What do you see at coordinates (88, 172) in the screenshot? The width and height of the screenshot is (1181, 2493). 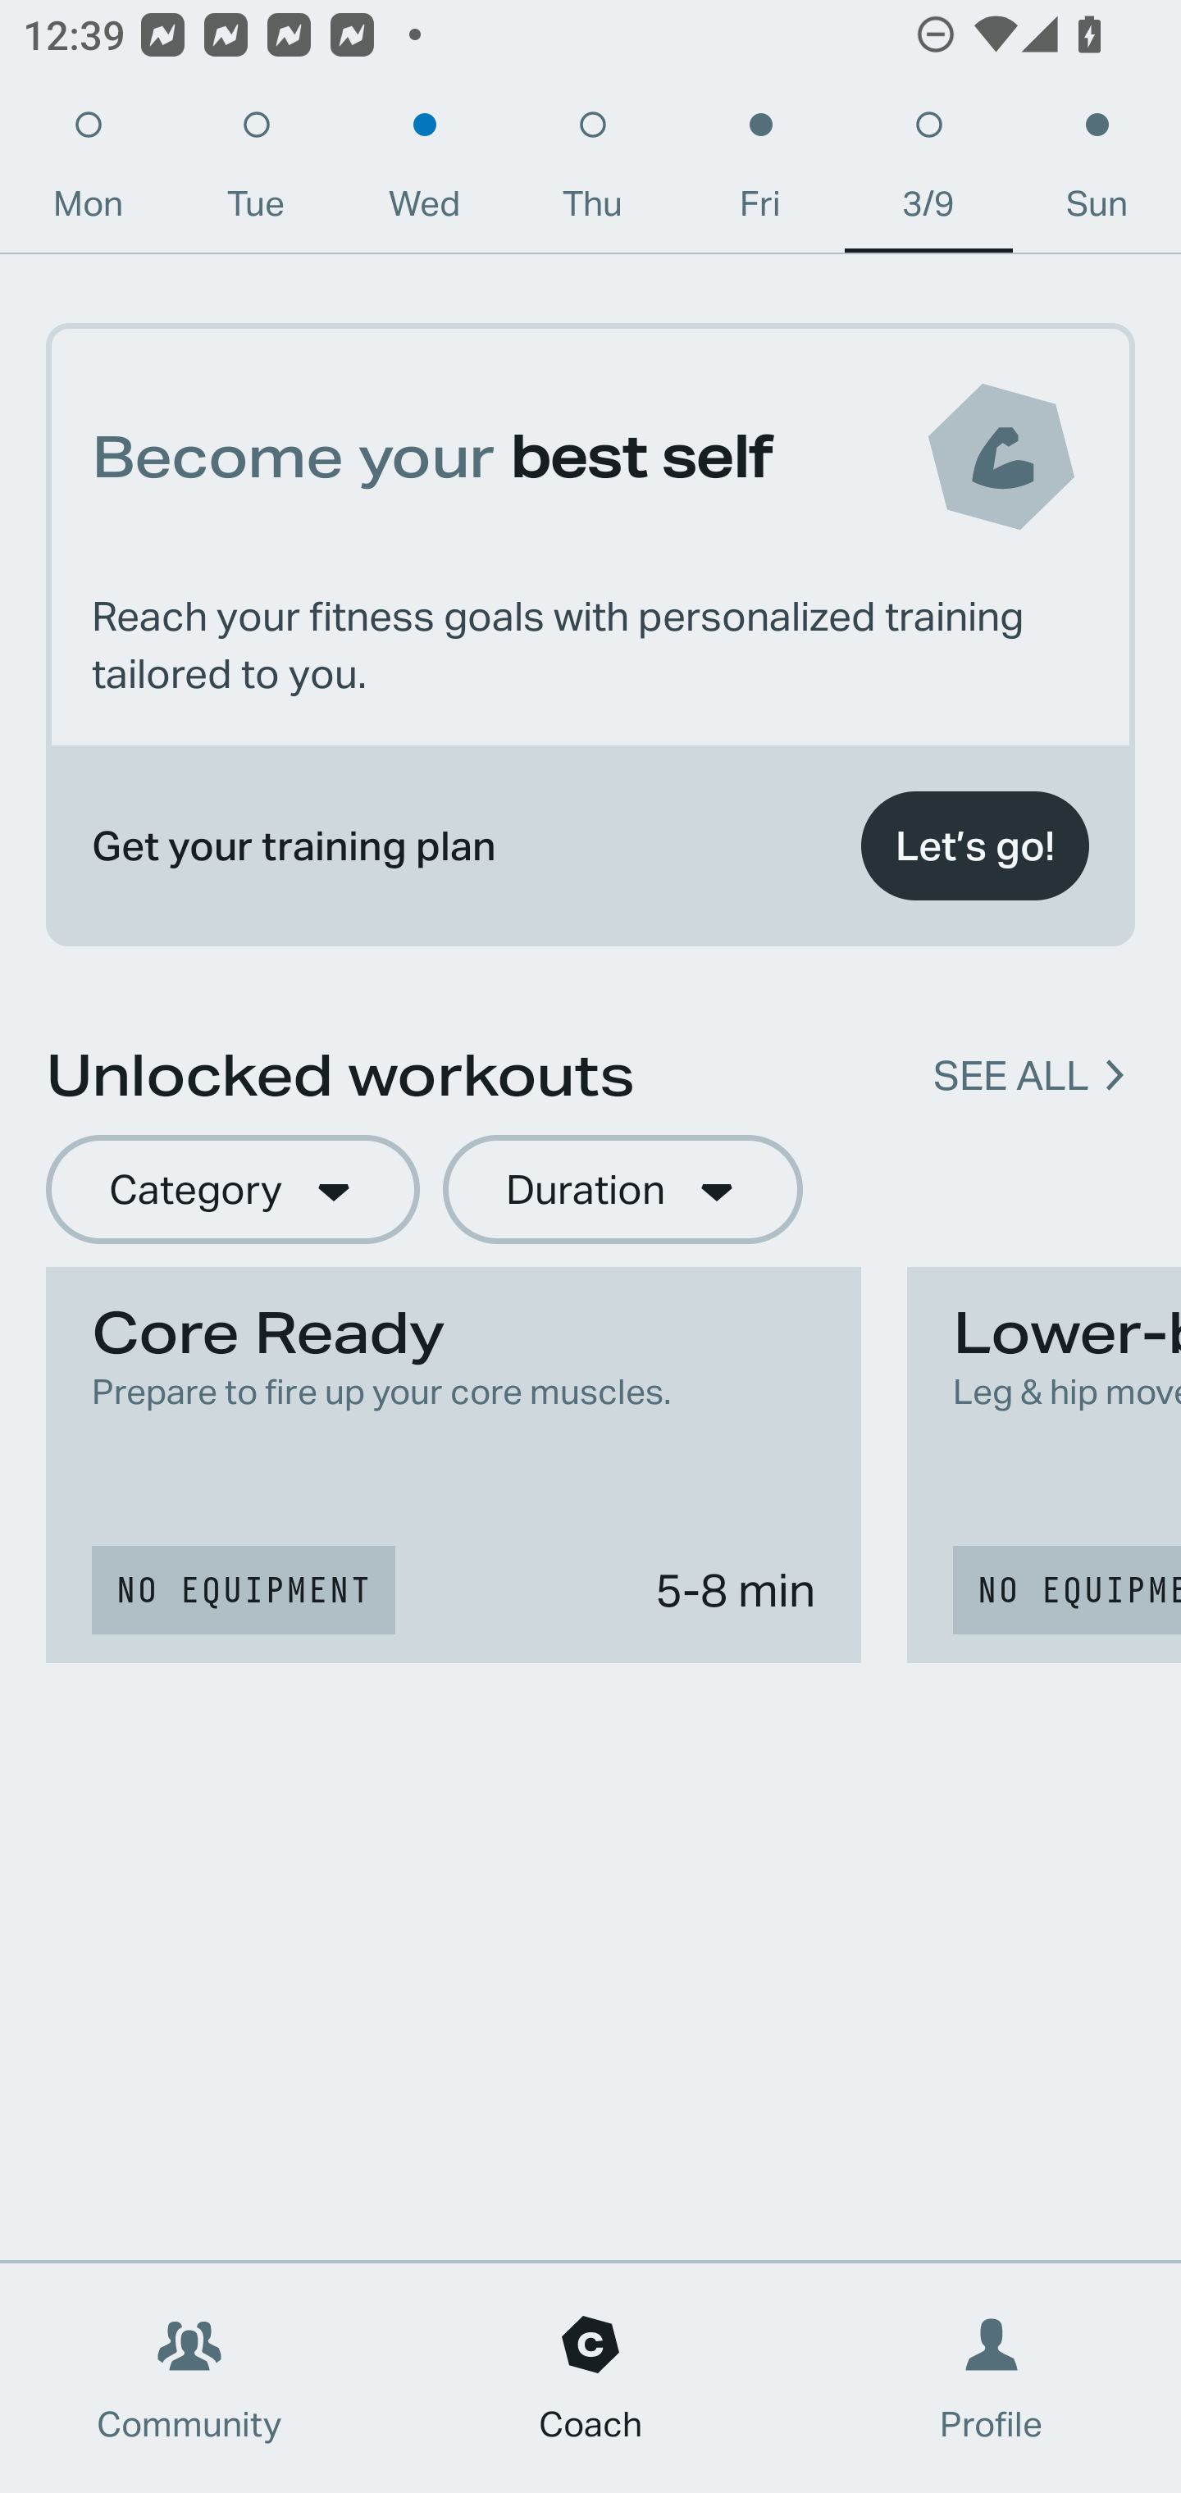 I see `Mon` at bounding box center [88, 172].